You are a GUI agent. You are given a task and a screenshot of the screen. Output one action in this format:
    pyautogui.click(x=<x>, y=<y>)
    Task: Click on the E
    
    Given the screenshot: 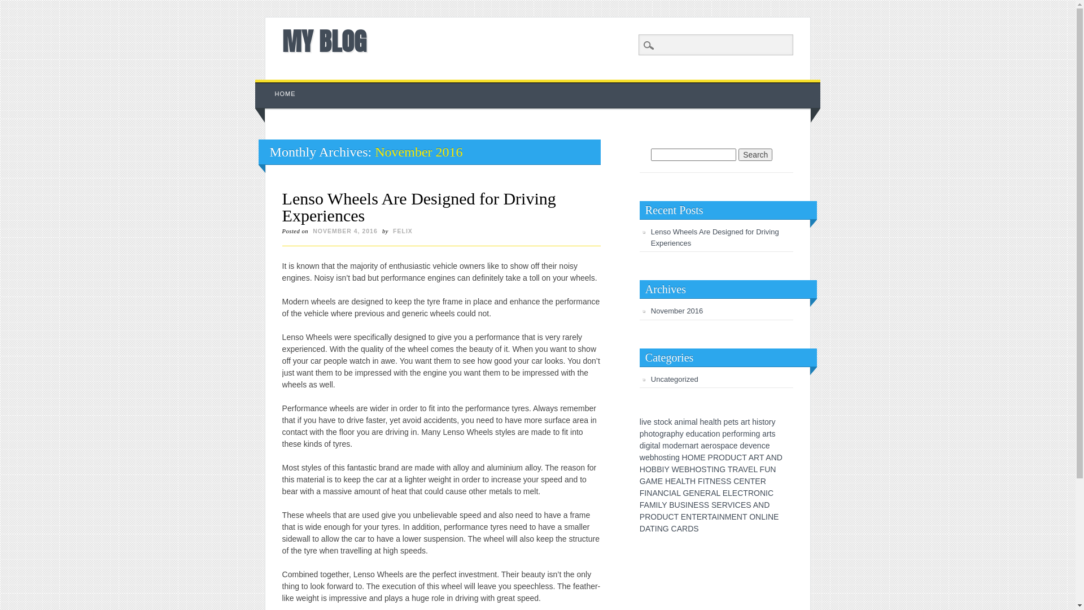 What is the action you would take?
    pyautogui.click(x=702, y=457)
    